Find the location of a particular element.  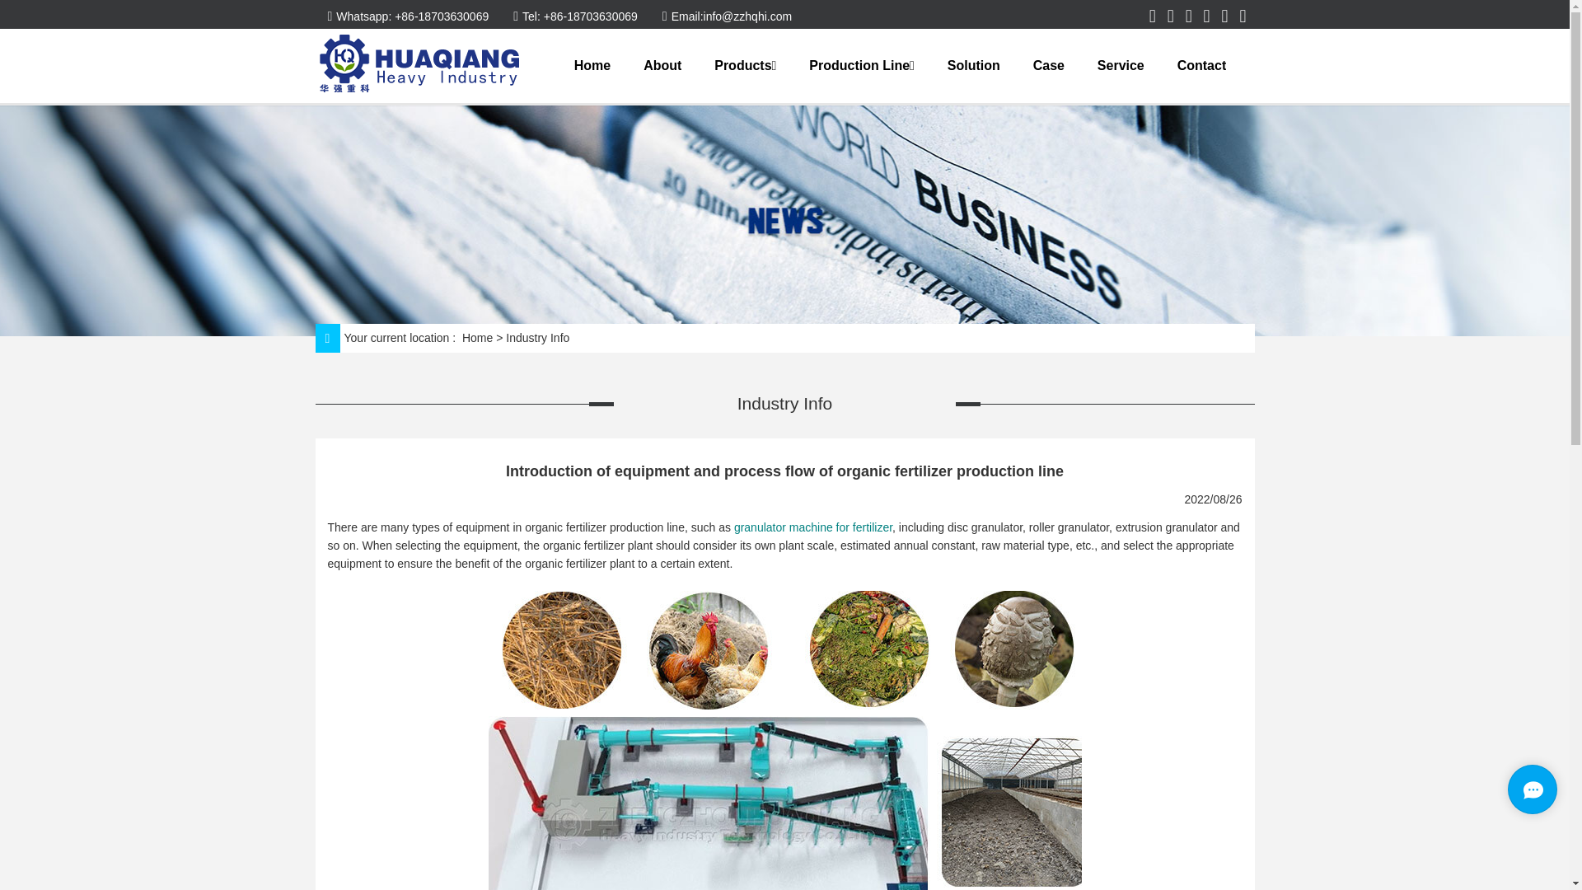

Production Line is located at coordinates (861, 66).